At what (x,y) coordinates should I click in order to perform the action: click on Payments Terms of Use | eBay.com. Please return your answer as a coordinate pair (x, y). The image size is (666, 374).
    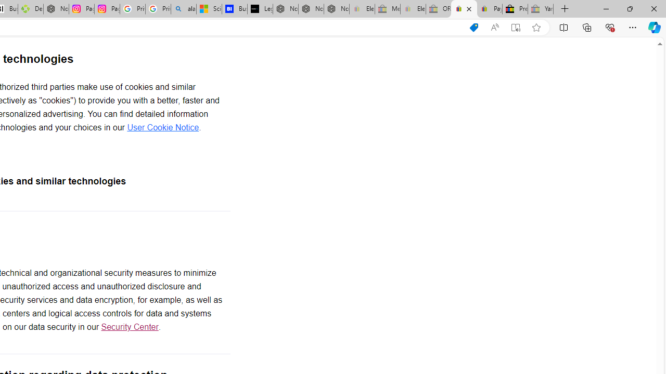
    Looking at the image, I should click on (489, 9).